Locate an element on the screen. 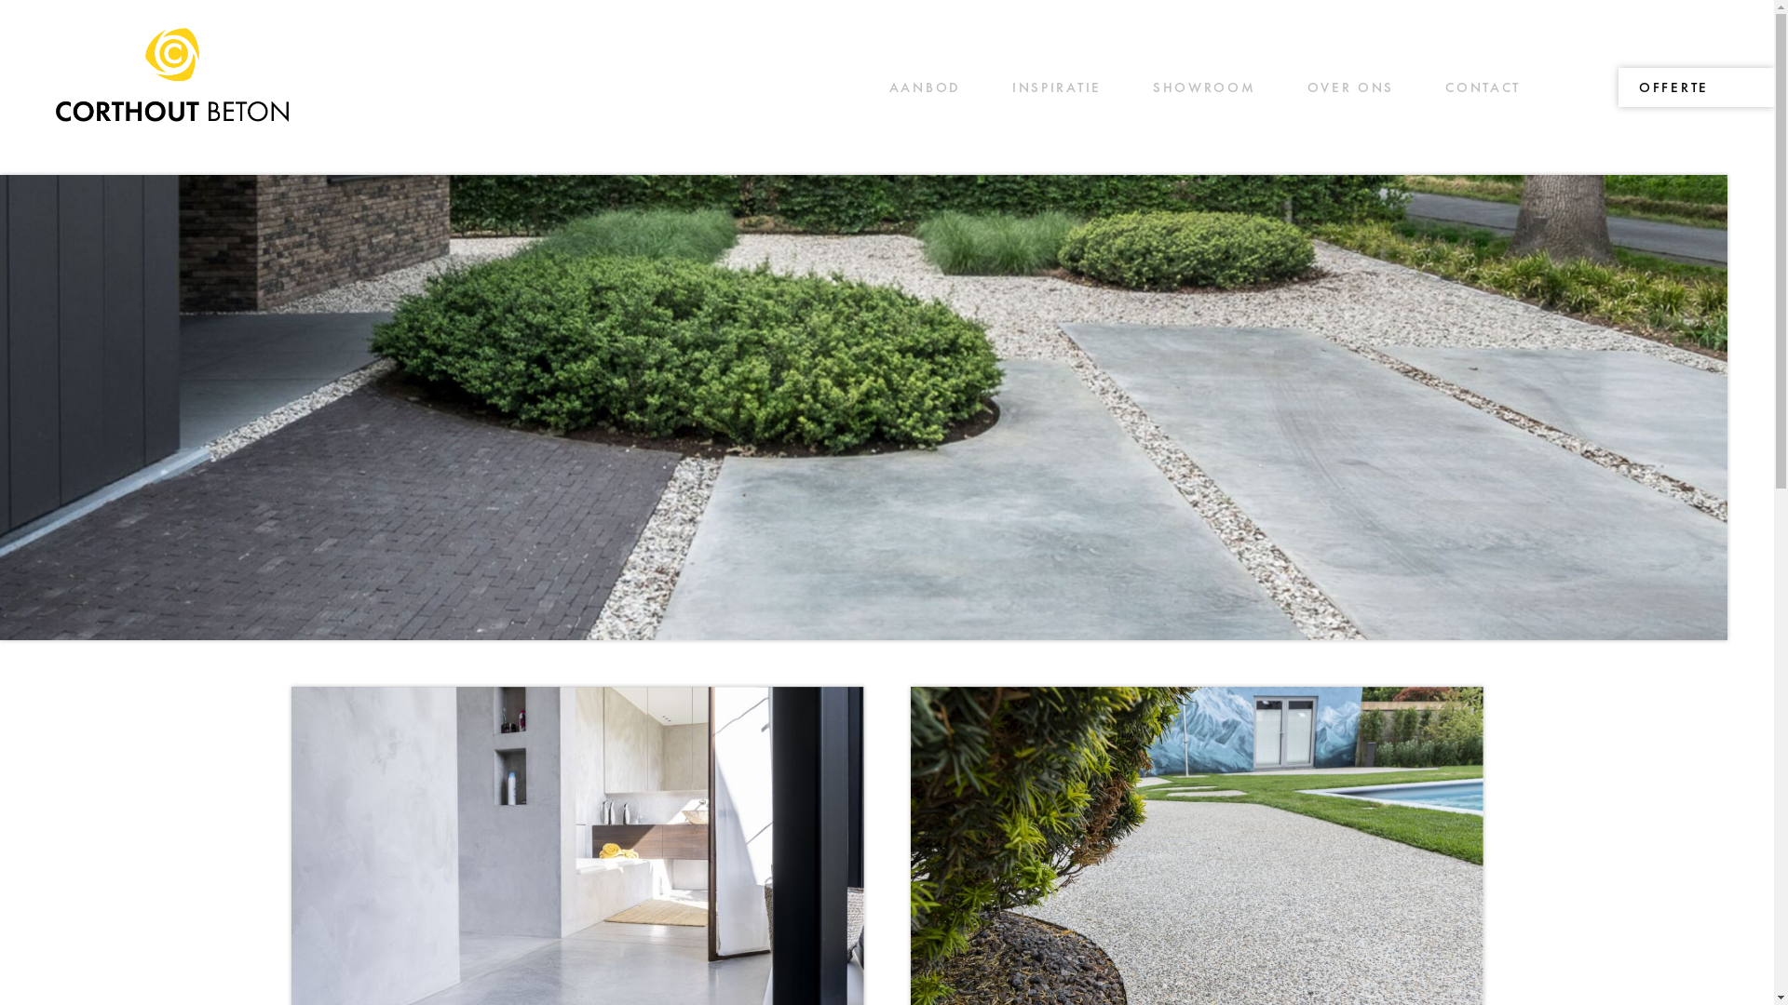 The width and height of the screenshot is (1788, 1005). SHOWROOM is located at coordinates (1205, 87).